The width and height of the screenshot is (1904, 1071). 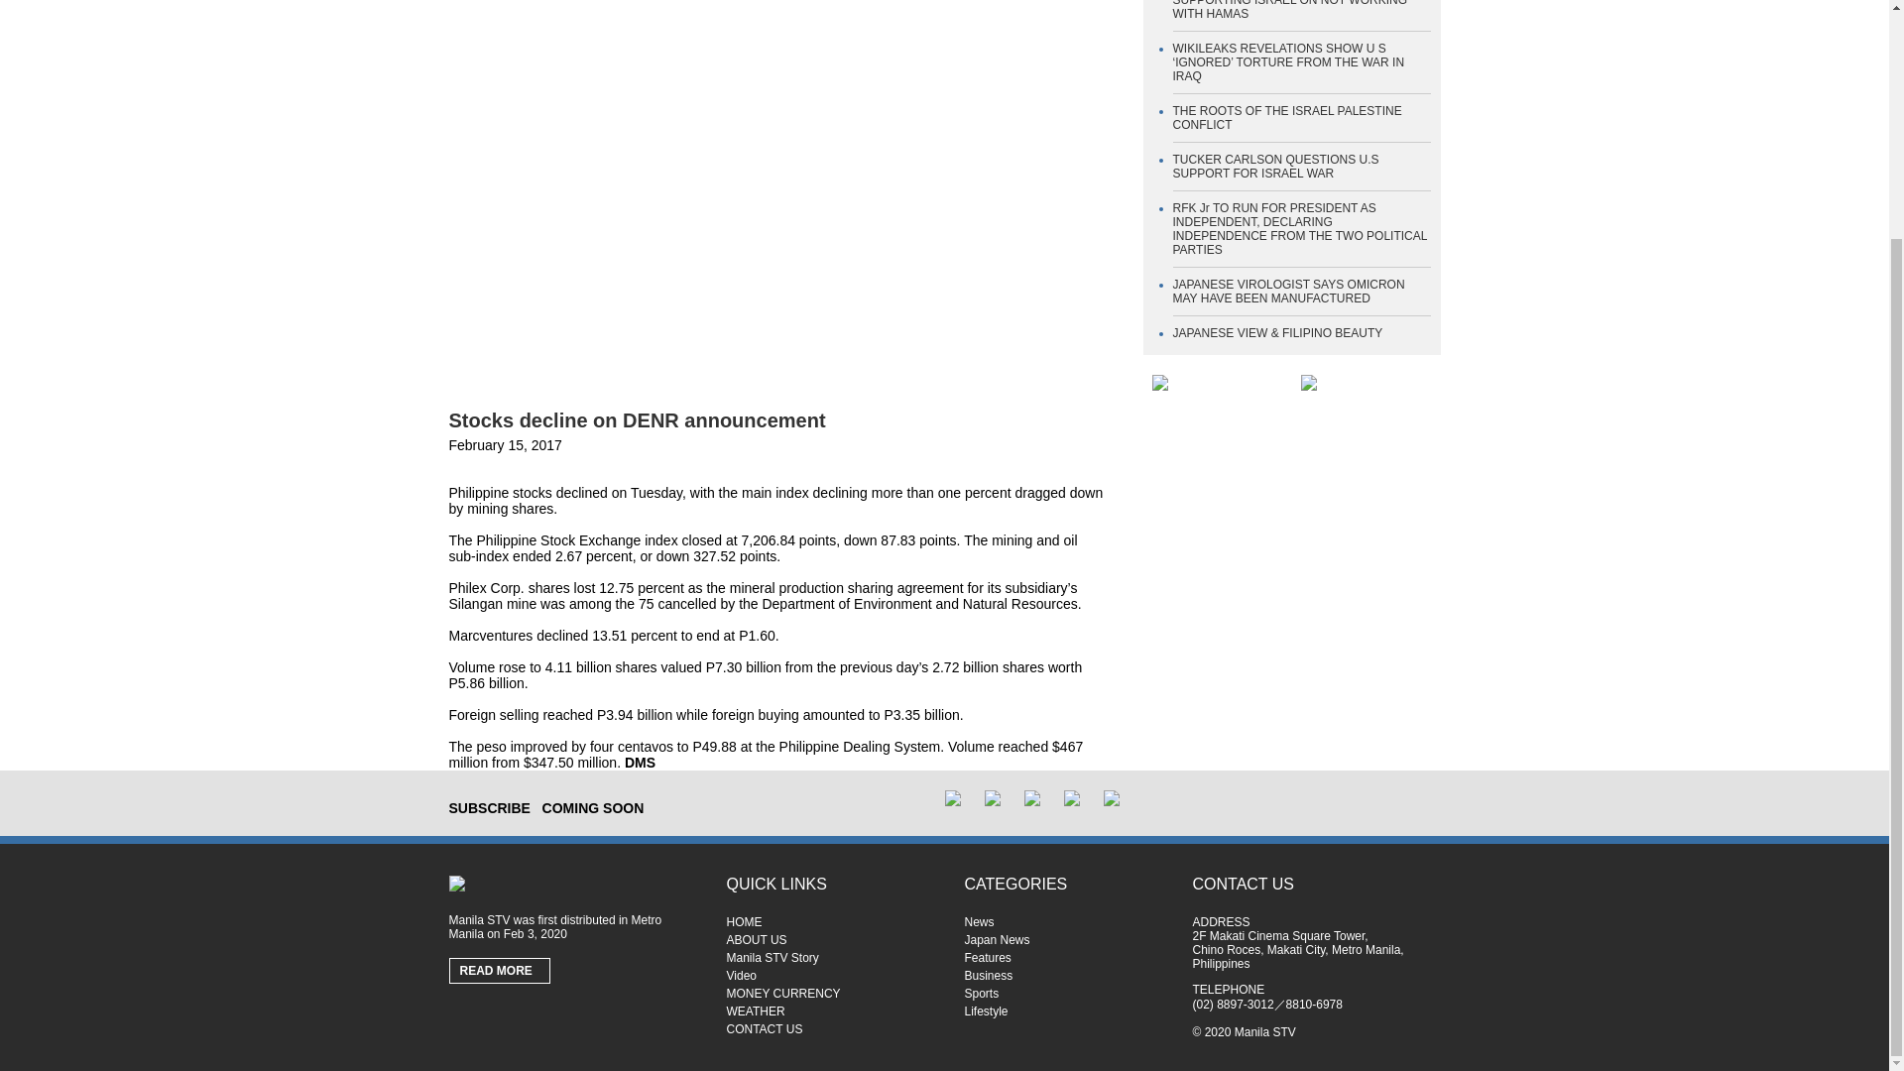 I want to click on READ MORE, so click(x=500, y=971).